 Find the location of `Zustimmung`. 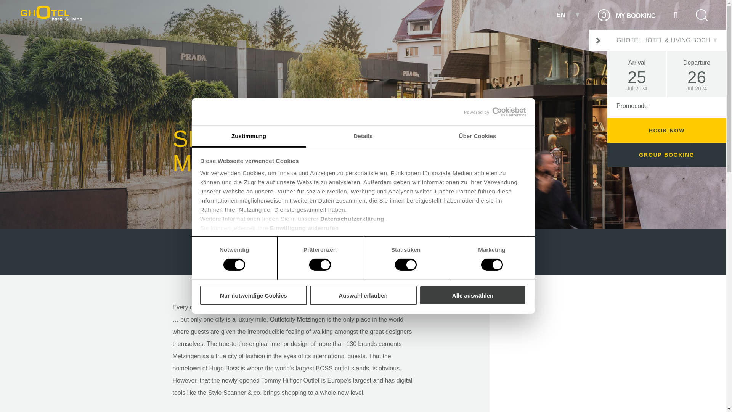

Zustimmung is located at coordinates (249, 137).